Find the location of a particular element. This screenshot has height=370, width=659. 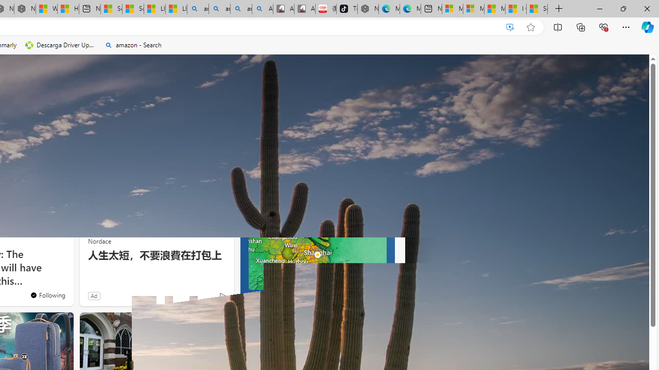

Class: weather-arrow-glyph is located at coordinates (384, 189).